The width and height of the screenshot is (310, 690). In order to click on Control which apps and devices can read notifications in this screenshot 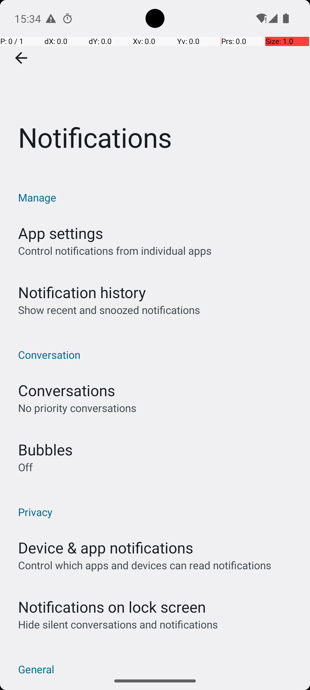, I will do `click(145, 565)`.